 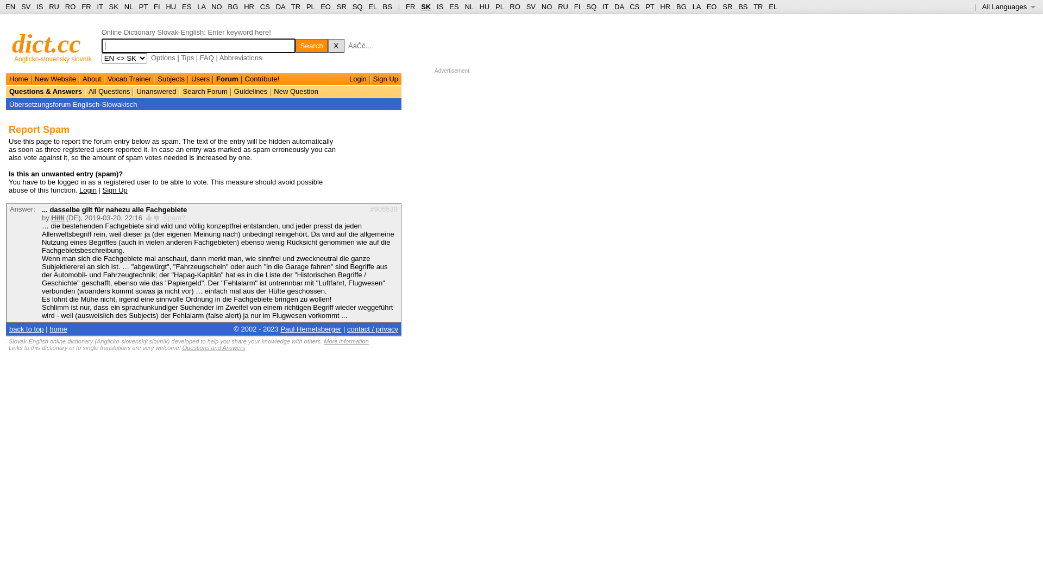 What do you see at coordinates (485, 7) in the screenshot?
I see `HU` at bounding box center [485, 7].